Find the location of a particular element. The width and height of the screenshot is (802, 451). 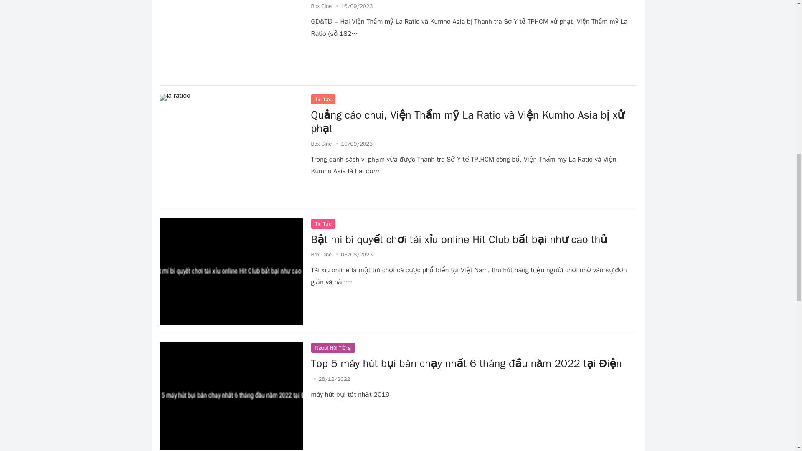

Box Cine is located at coordinates (321, 254).